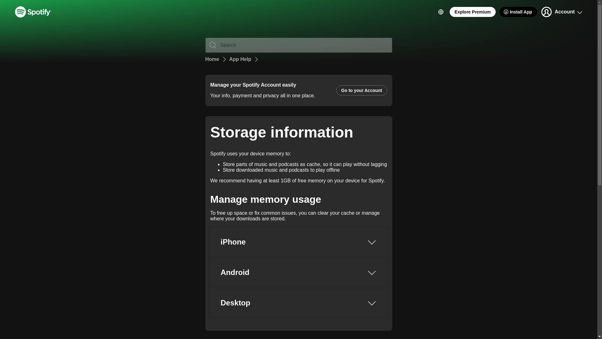 The height and width of the screenshot is (339, 602). I want to click on Account, so click(561, 12).